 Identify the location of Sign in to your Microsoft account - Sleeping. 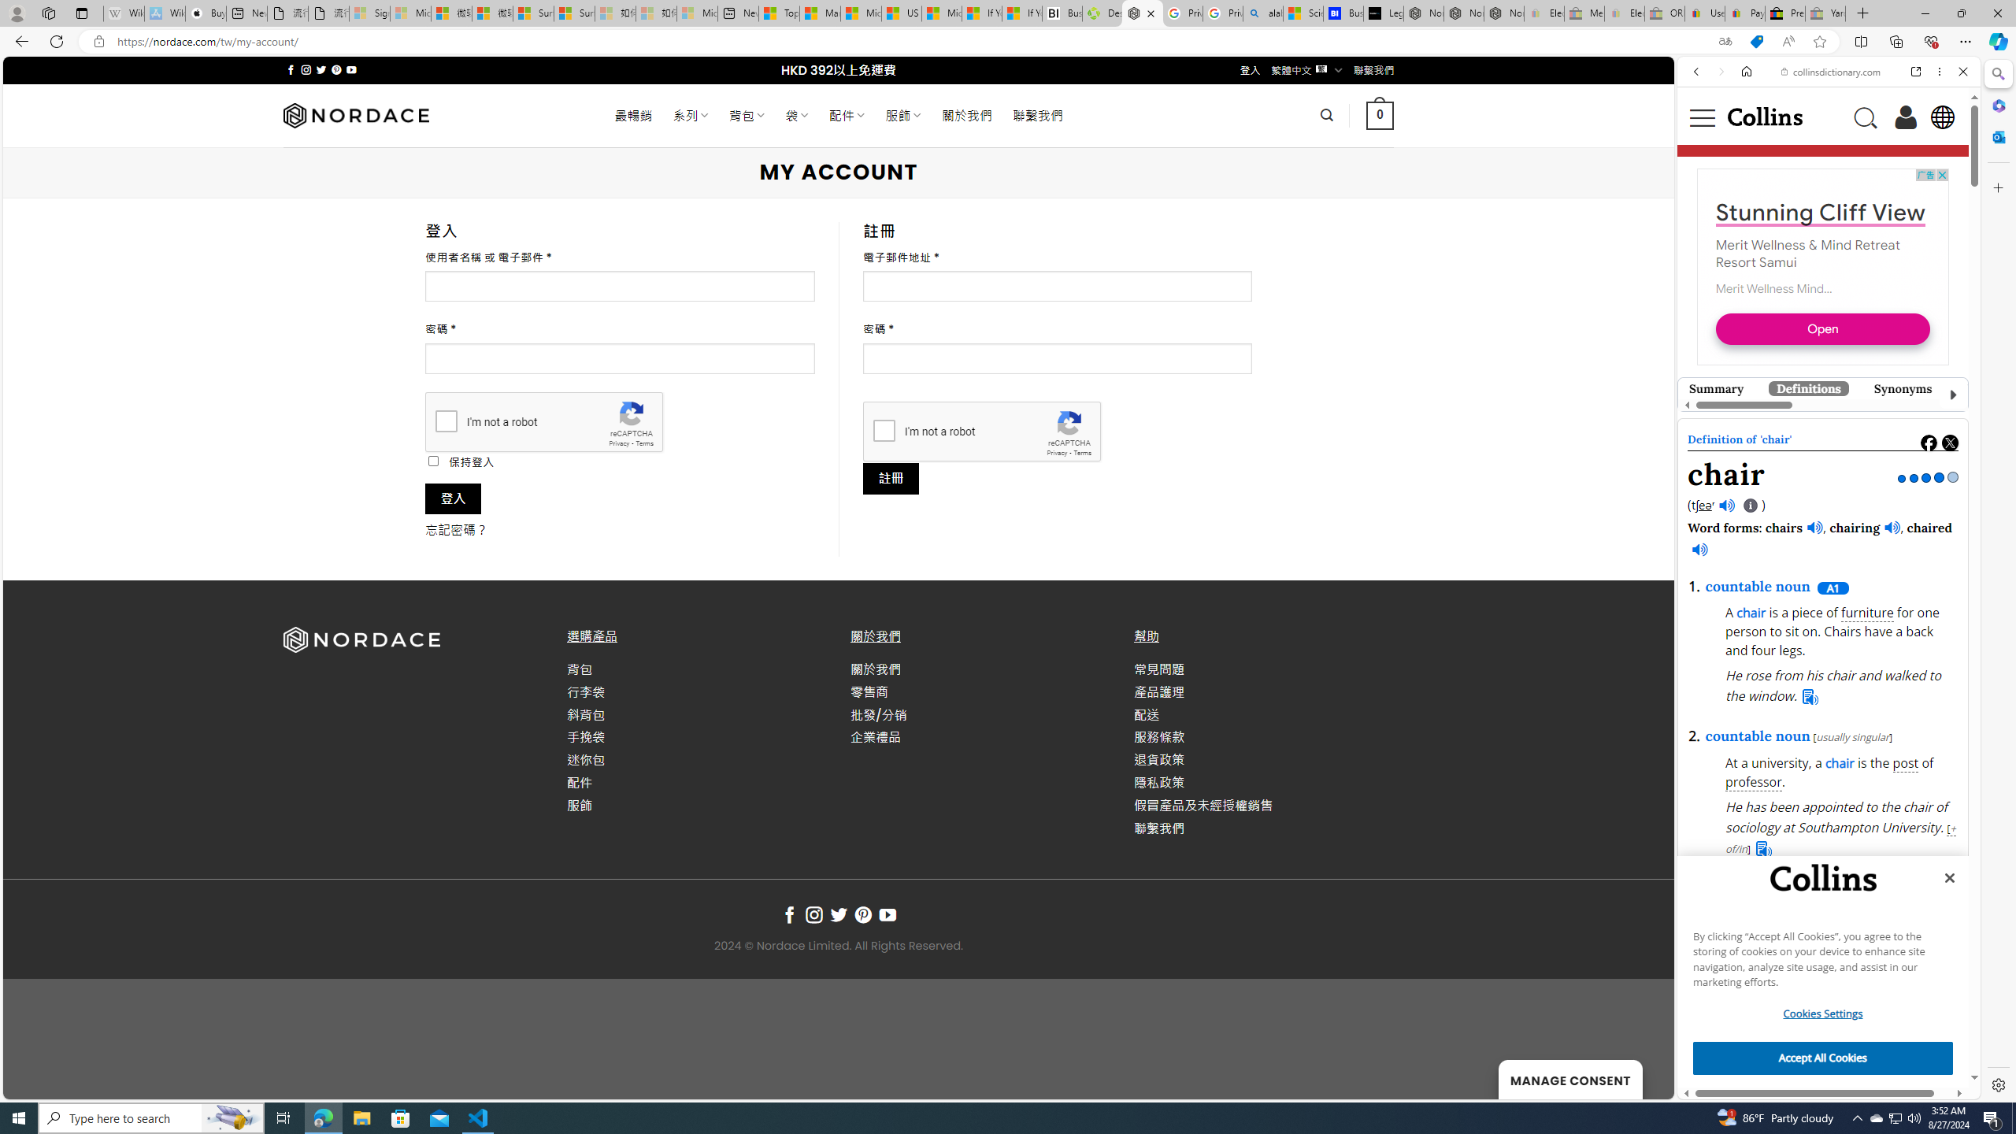
(370, 13).